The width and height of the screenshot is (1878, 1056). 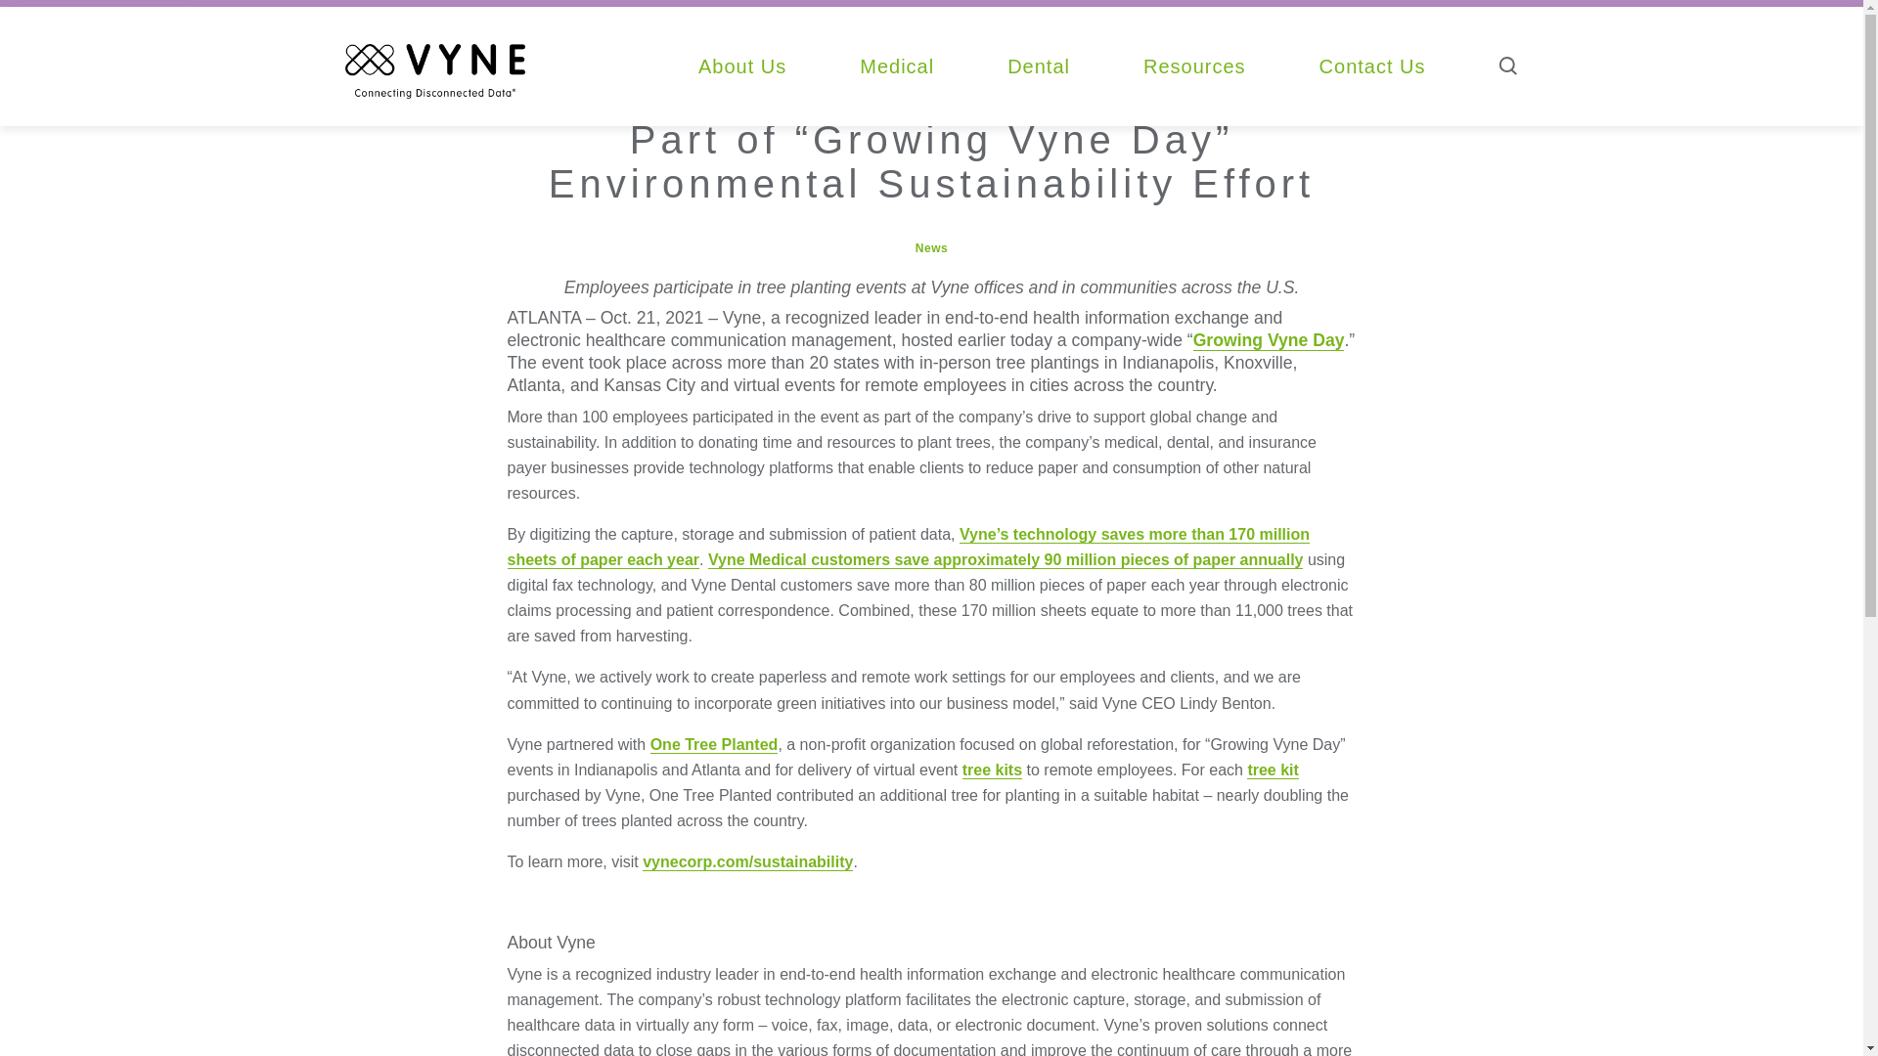 I want to click on News, so click(x=931, y=248).